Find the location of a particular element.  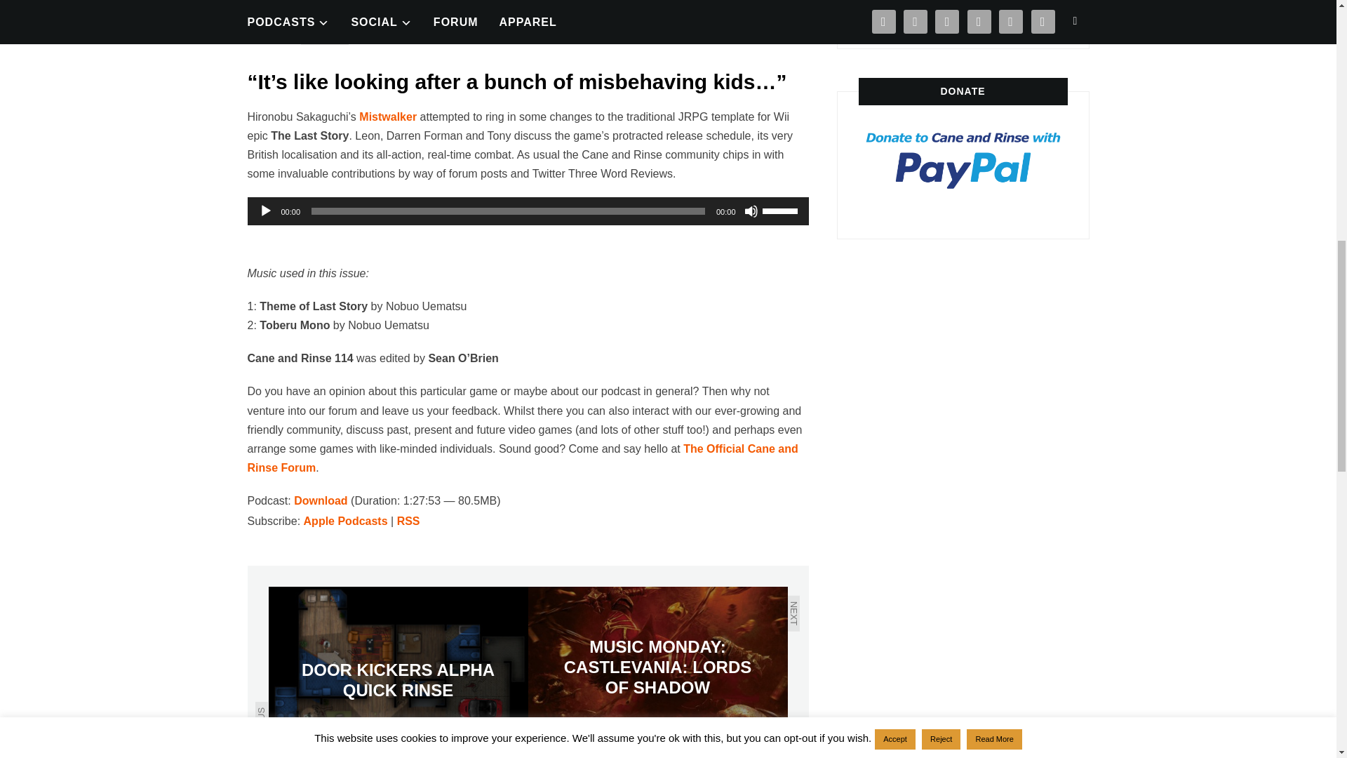

Posts by Leon Cox is located at coordinates (324, 37).